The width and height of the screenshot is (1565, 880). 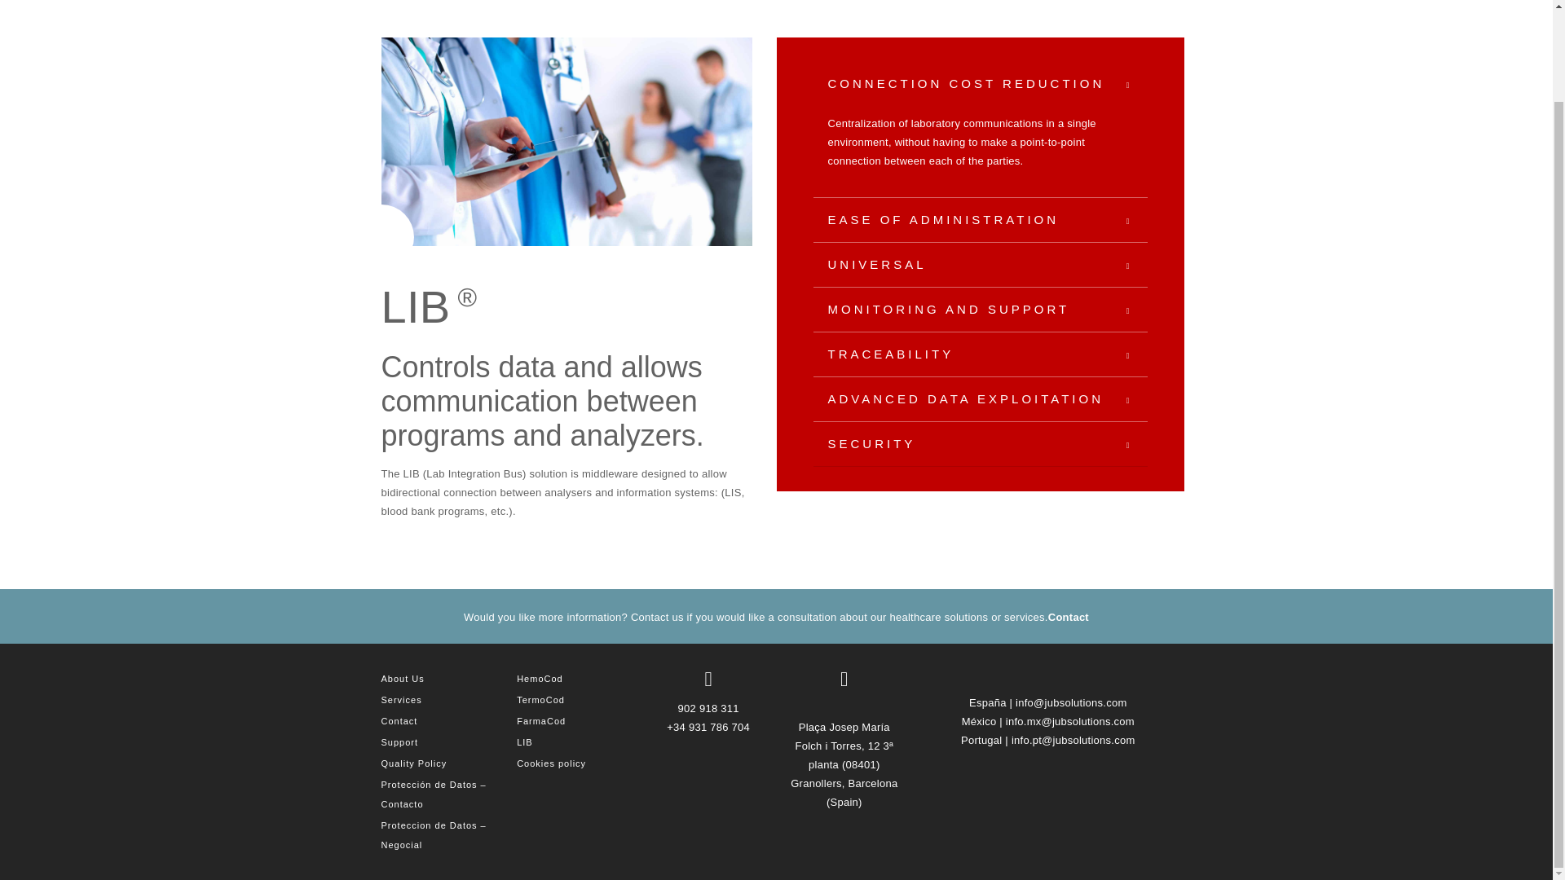 What do you see at coordinates (980, 399) in the screenshot?
I see `ADVANCED DATA EXPLOITATION` at bounding box center [980, 399].